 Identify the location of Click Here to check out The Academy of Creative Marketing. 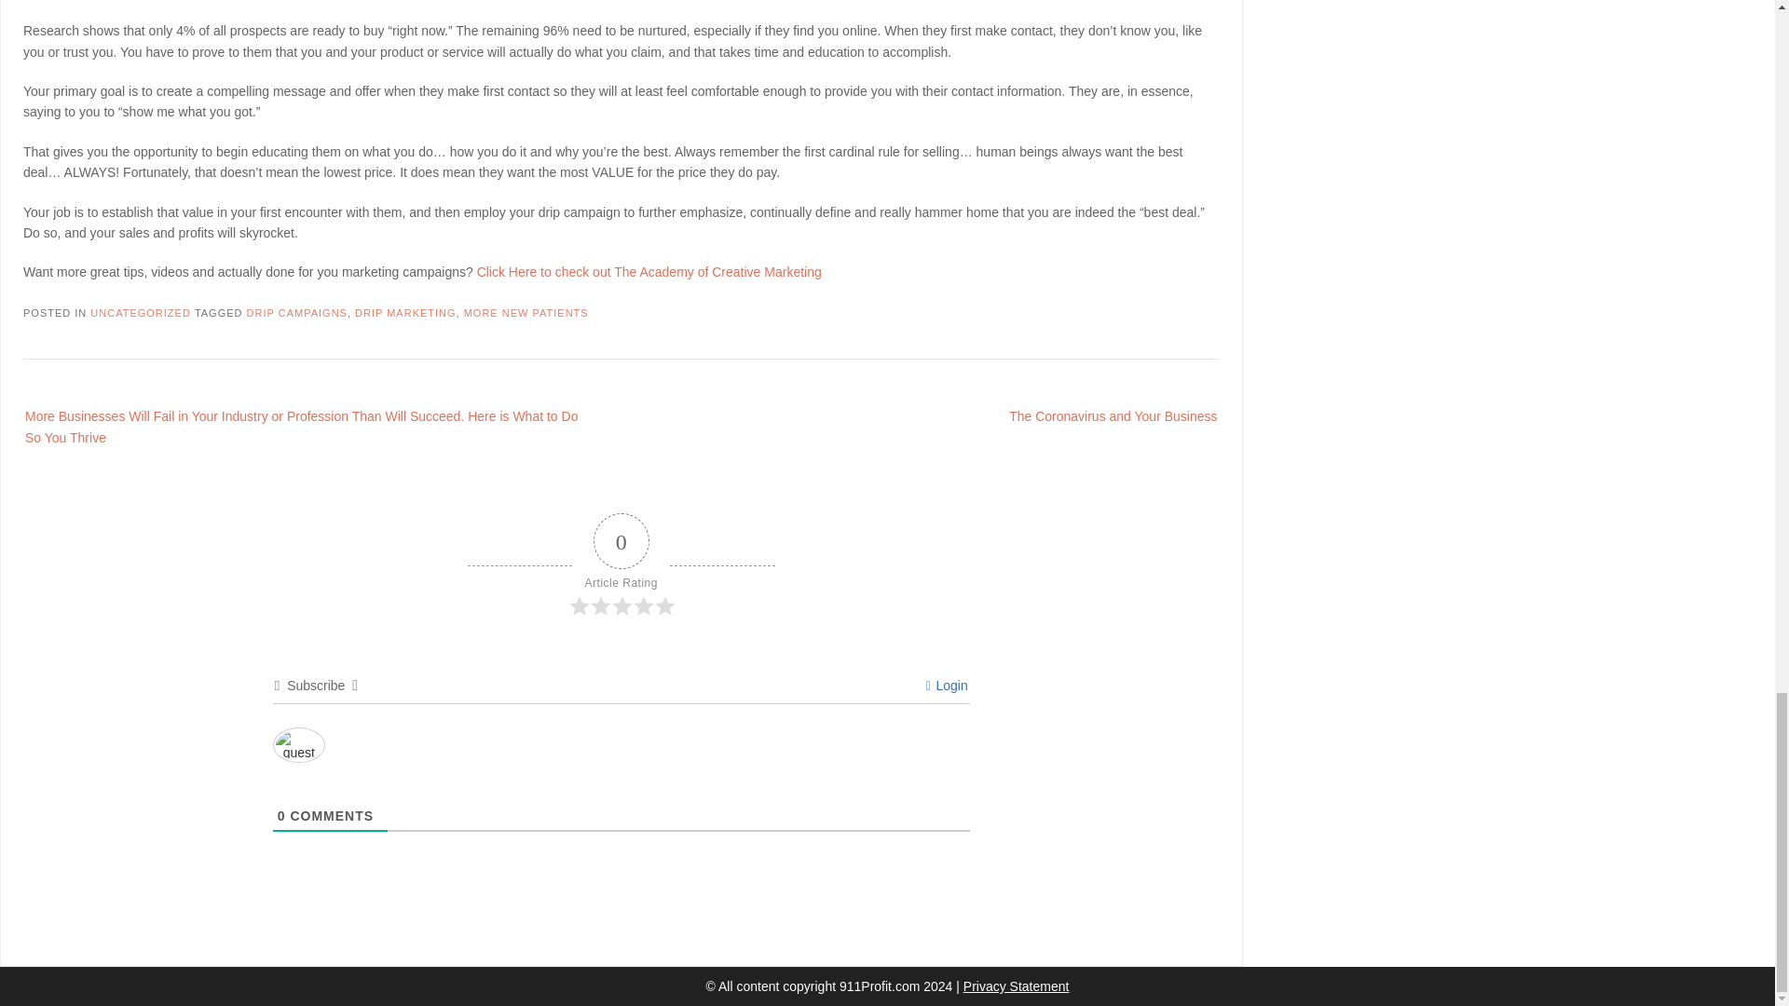
(649, 272).